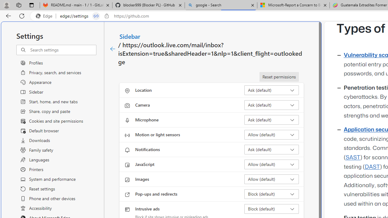  Describe the element at coordinates (372, 167) in the screenshot. I see `DAST` at that location.